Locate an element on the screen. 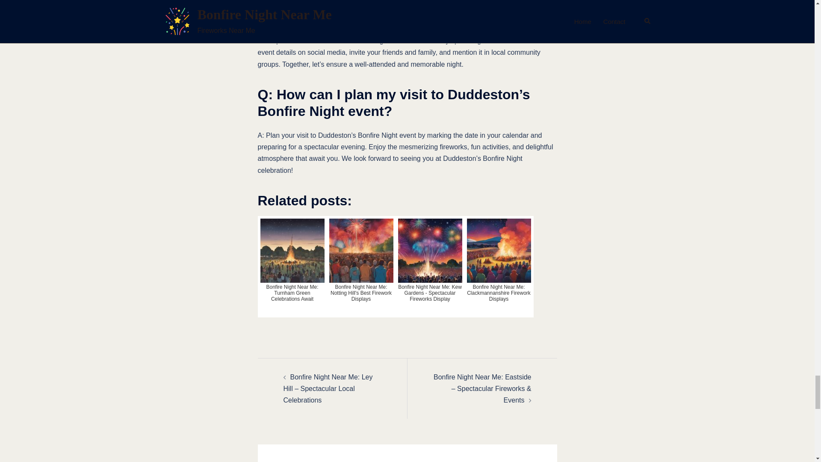 Image resolution: width=821 pixels, height=462 pixels. Bonfire Night Near Me: Clackmannanshire Firework Displays is located at coordinates (499, 267).